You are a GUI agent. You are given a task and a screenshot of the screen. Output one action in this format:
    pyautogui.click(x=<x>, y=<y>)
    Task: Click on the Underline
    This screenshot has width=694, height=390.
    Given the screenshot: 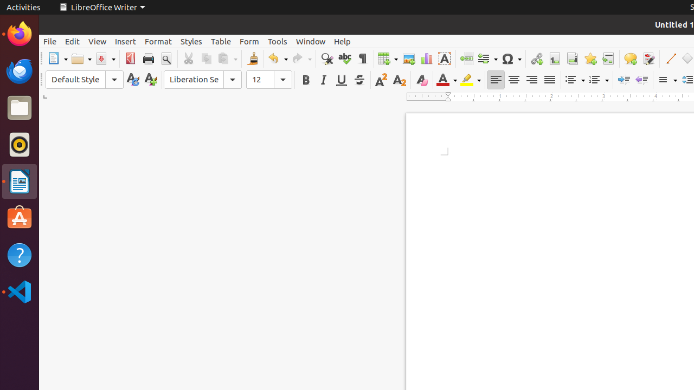 What is the action you would take?
    pyautogui.click(x=342, y=80)
    